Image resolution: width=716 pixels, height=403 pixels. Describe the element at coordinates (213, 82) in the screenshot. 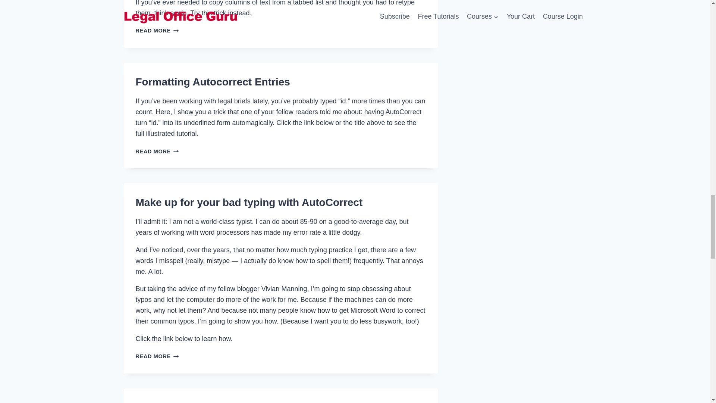

I see `Formatting Autocorrect Entries` at that location.